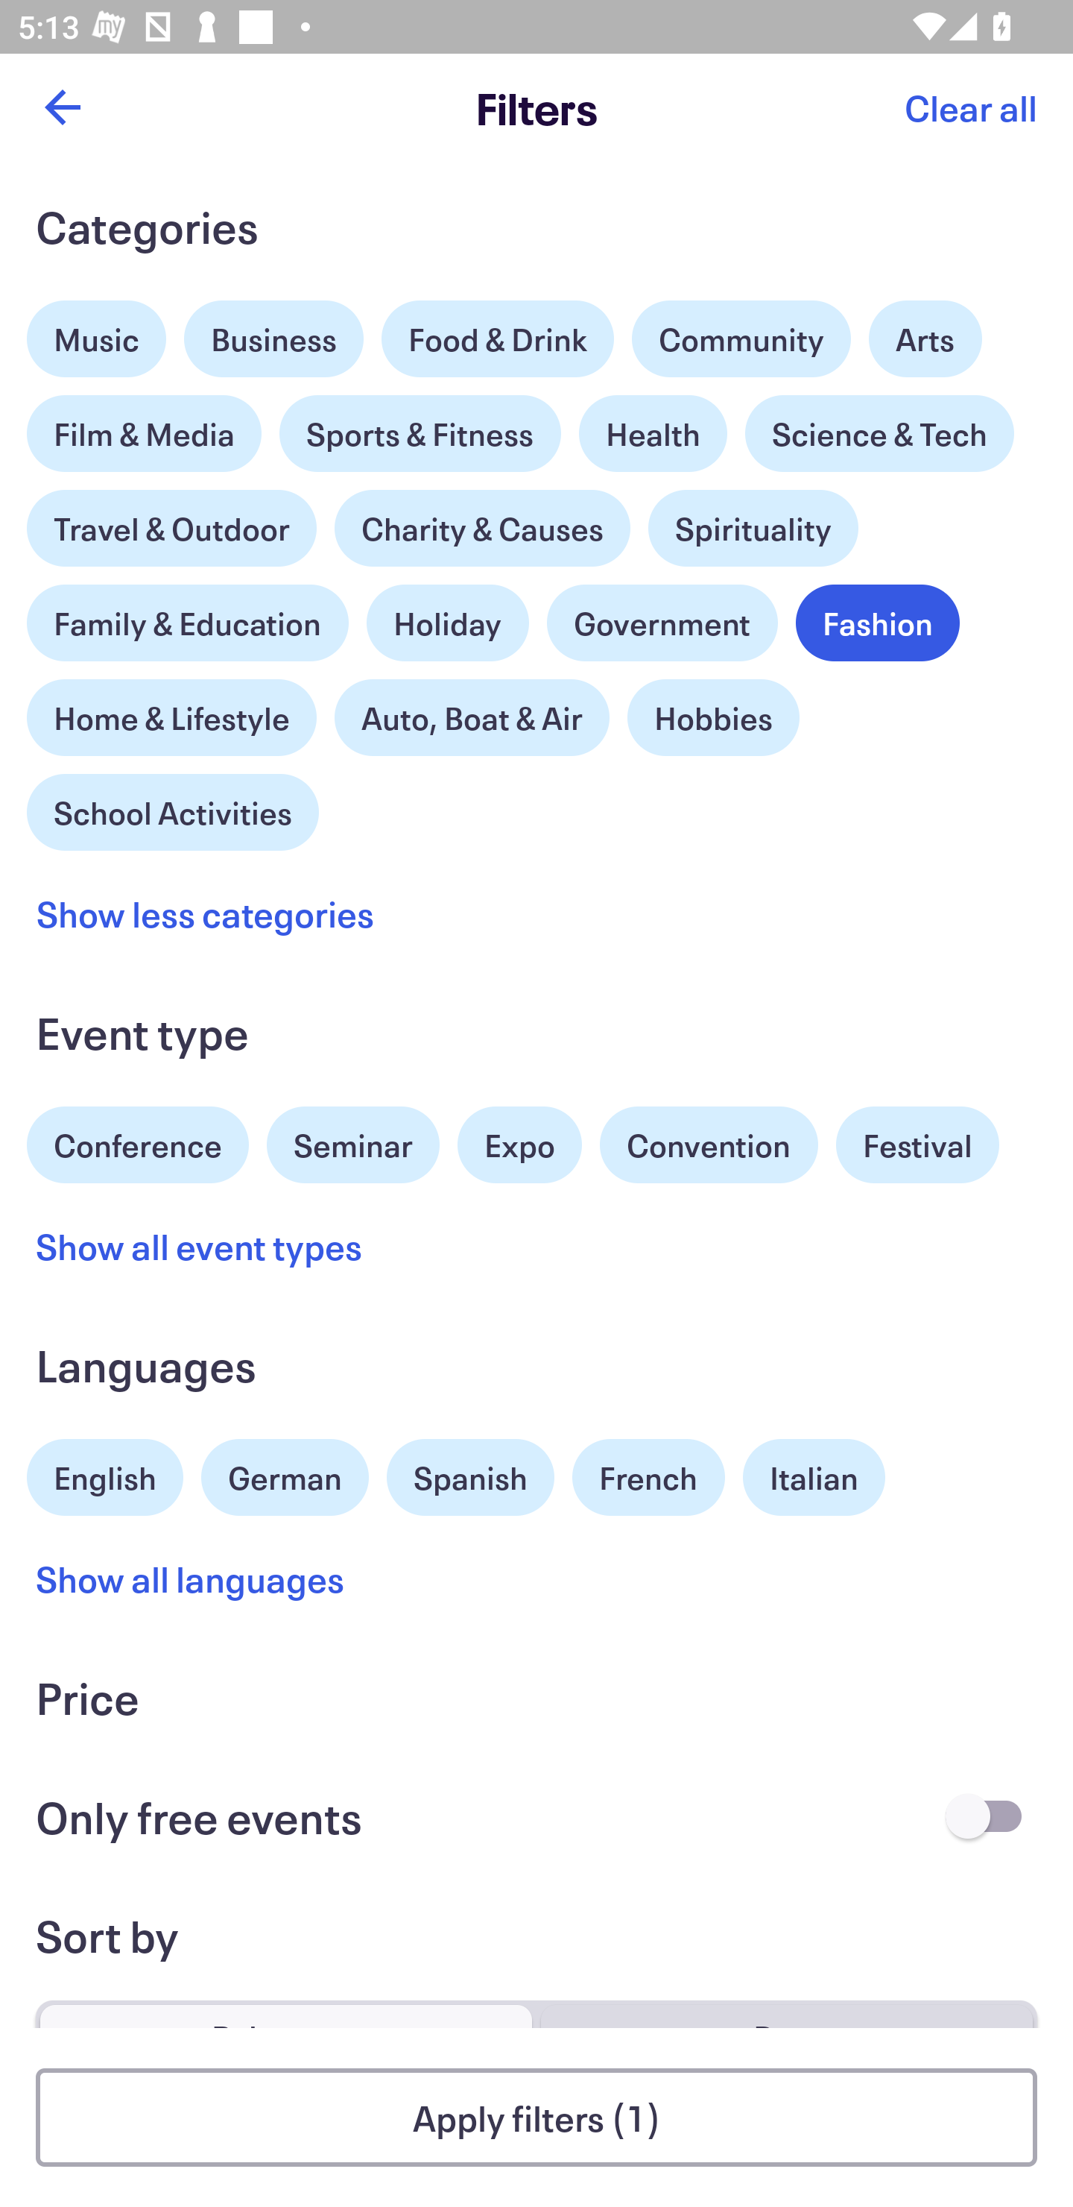 The height and width of the screenshot is (2207, 1073). I want to click on Show all languages, so click(191, 1579).